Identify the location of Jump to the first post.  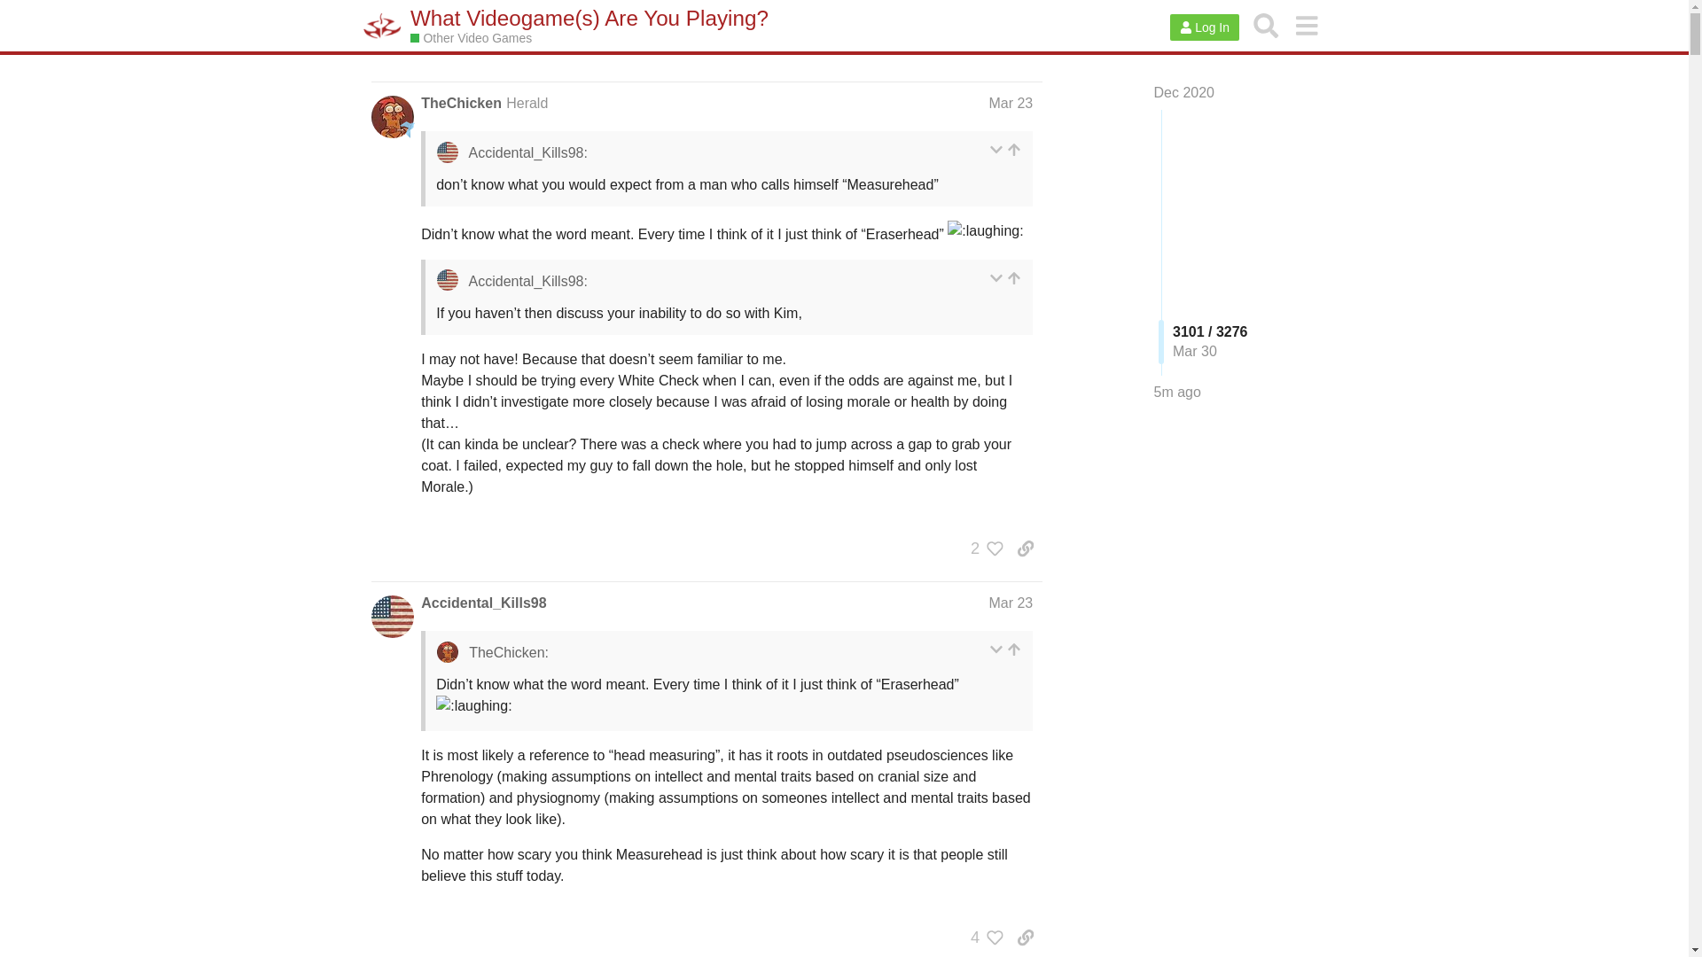
(1184, 92).